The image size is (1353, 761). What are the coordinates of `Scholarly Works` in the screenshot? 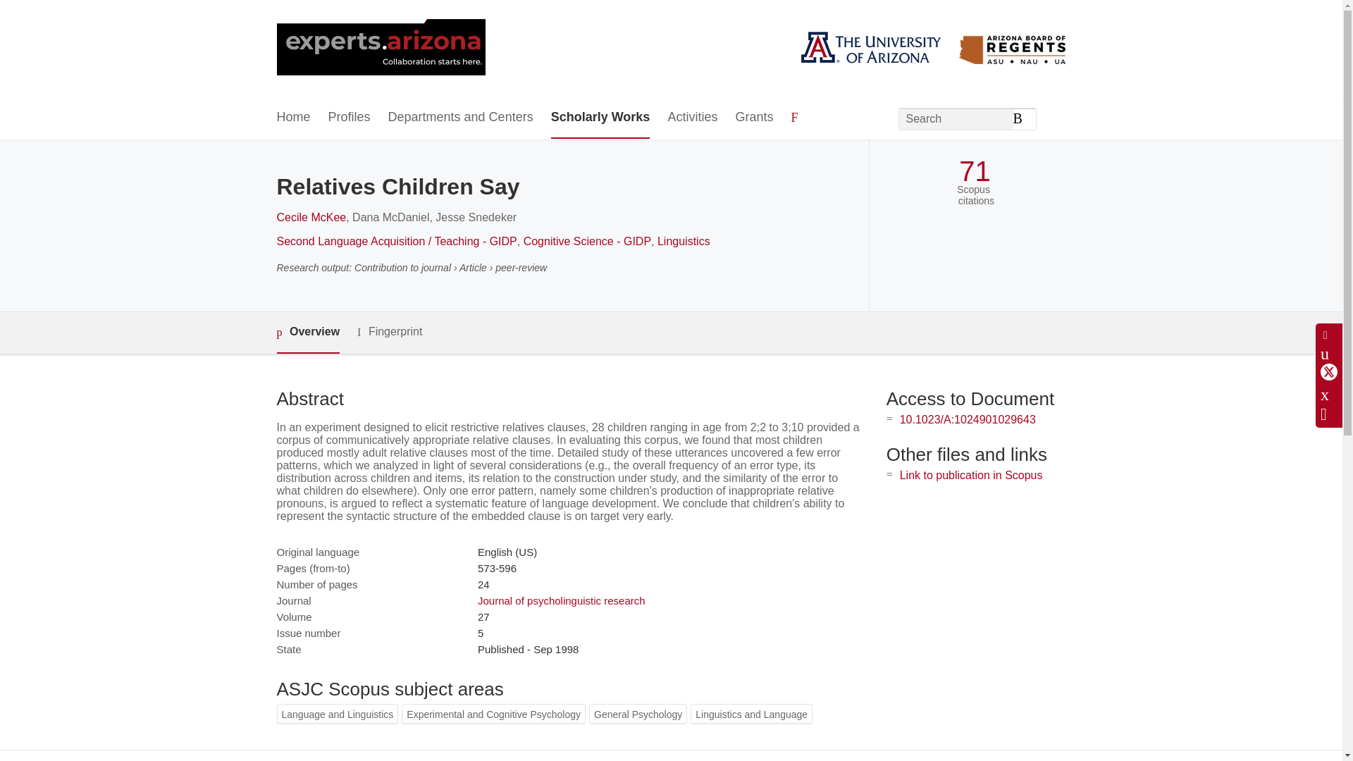 It's located at (600, 118).